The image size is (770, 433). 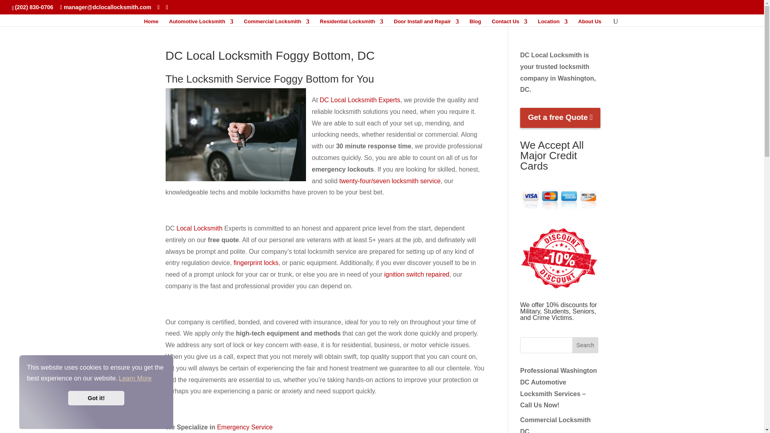 I want to click on Search, so click(x=586, y=345).